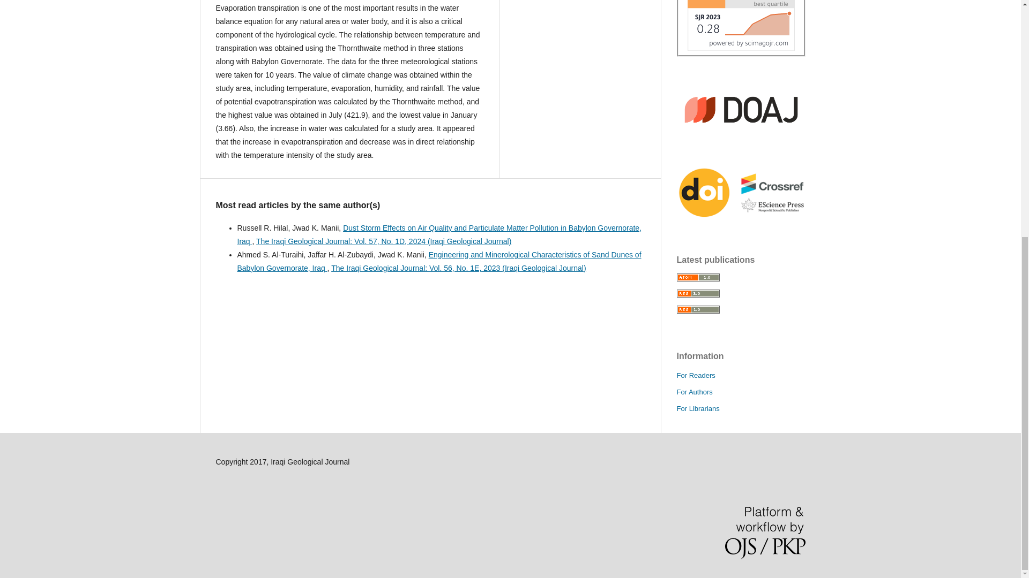 Image resolution: width=1029 pixels, height=578 pixels. What do you see at coordinates (698, 409) in the screenshot?
I see `For Librarians` at bounding box center [698, 409].